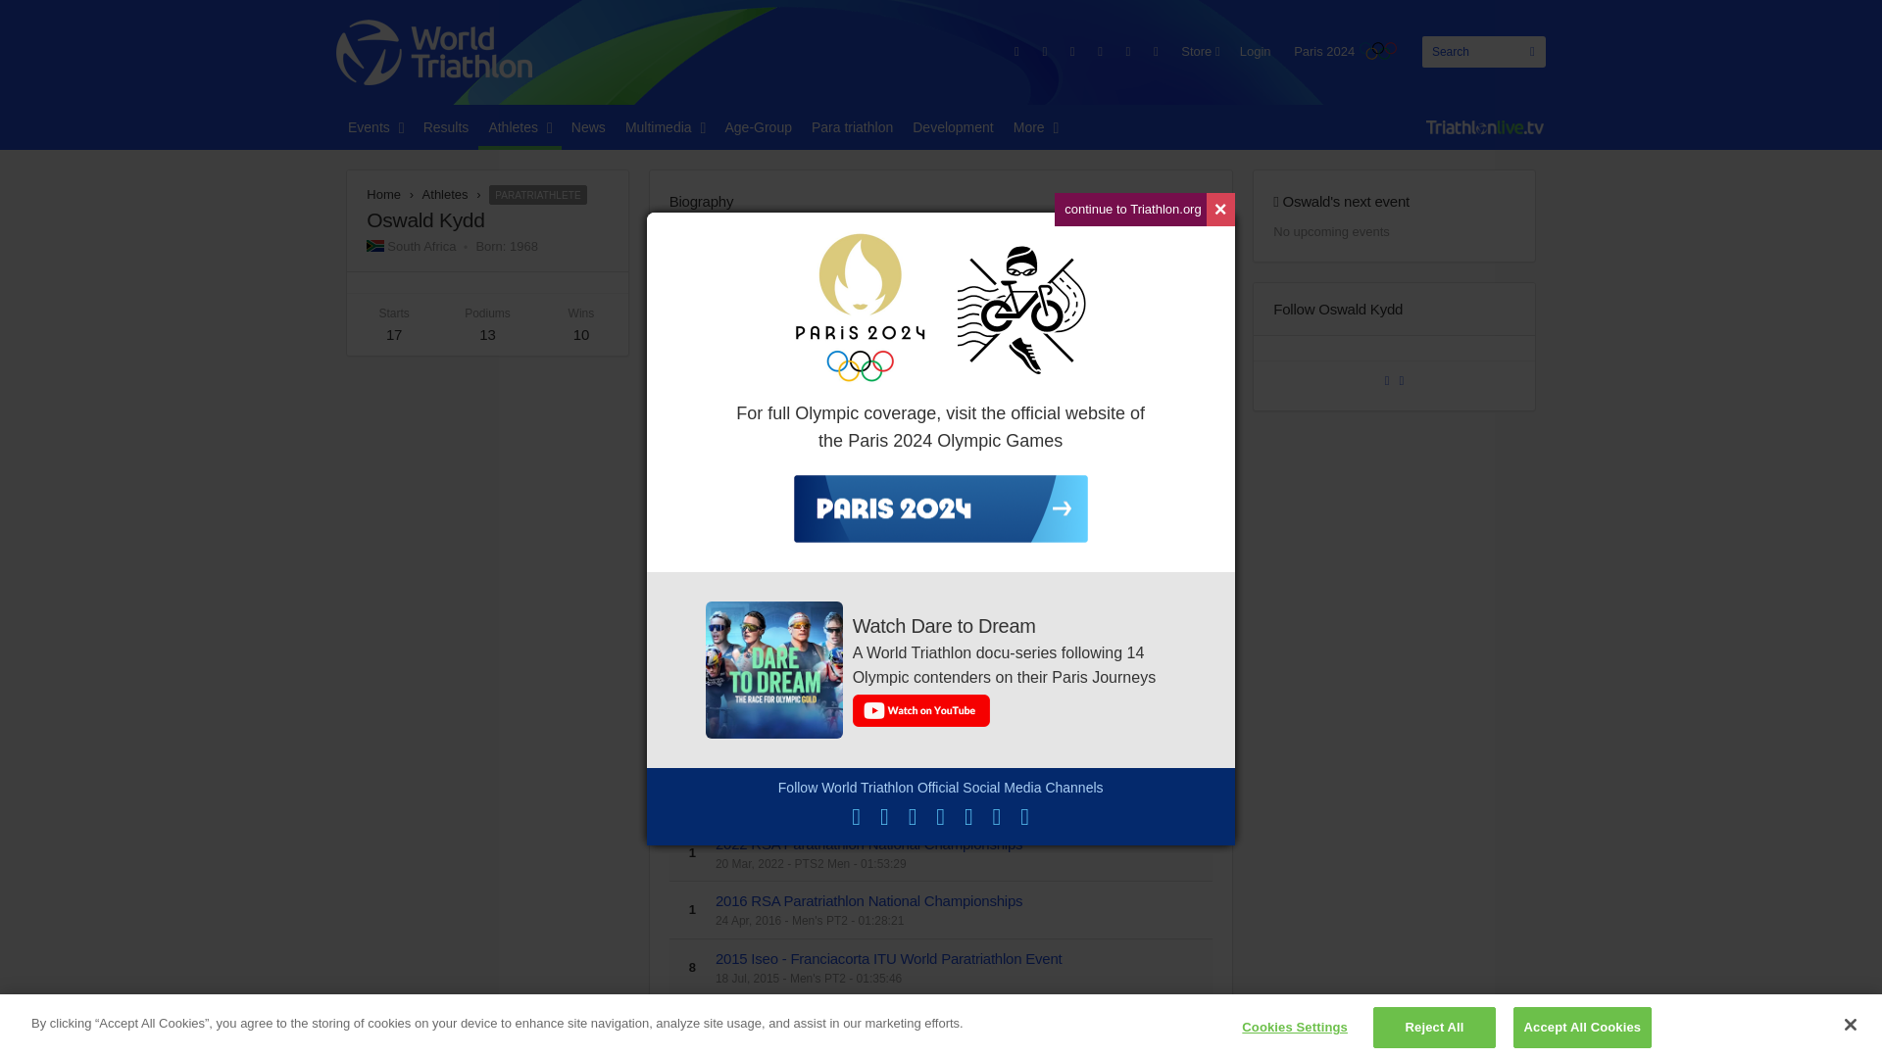 The image size is (1882, 1058). I want to click on Events, so click(376, 127).